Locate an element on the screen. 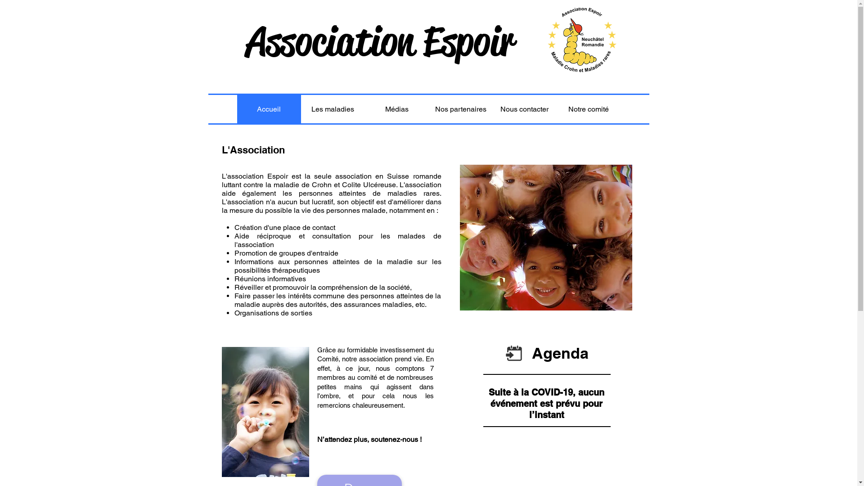  Nos partenaires is located at coordinates (460, 109).